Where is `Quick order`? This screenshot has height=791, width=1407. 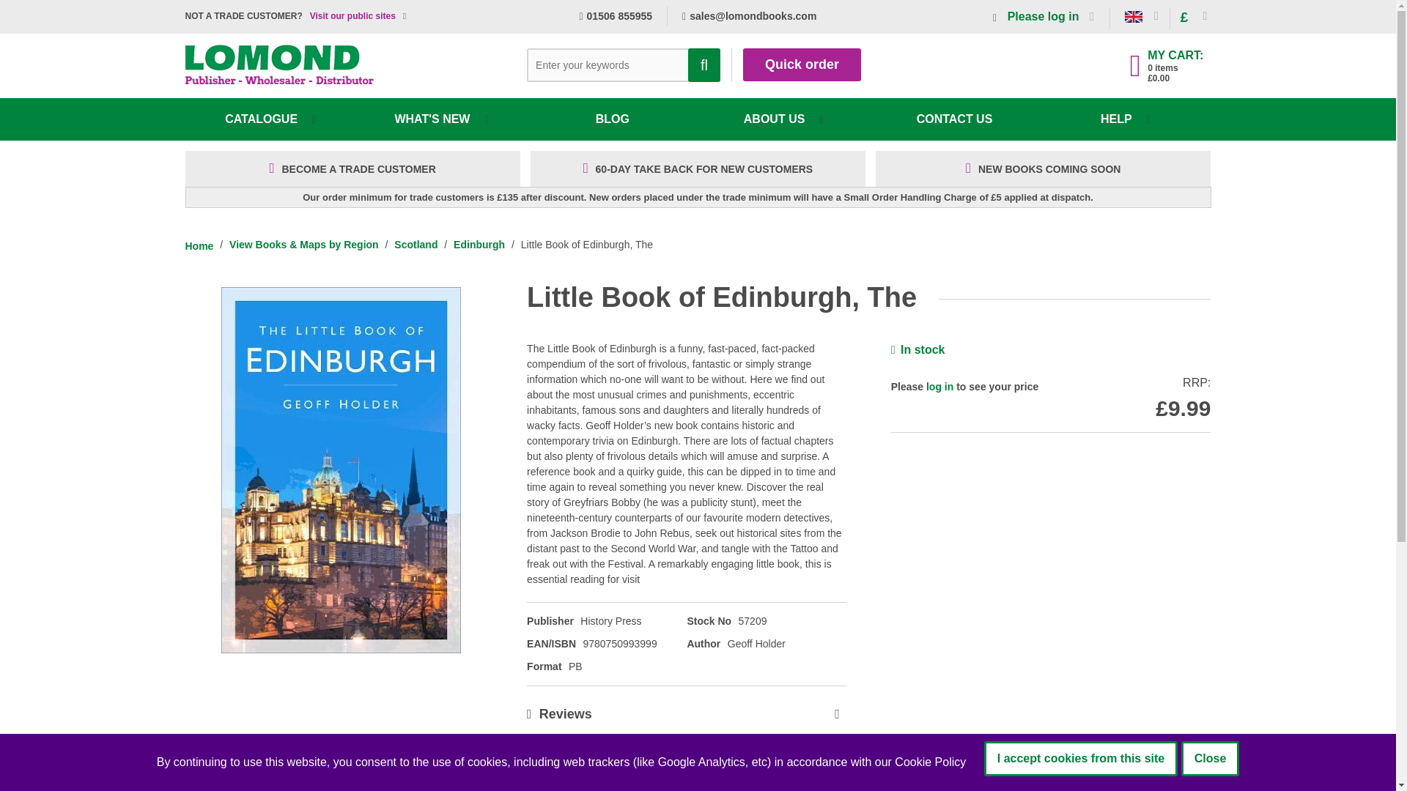
Quick order is located at coordinates (802, 64).